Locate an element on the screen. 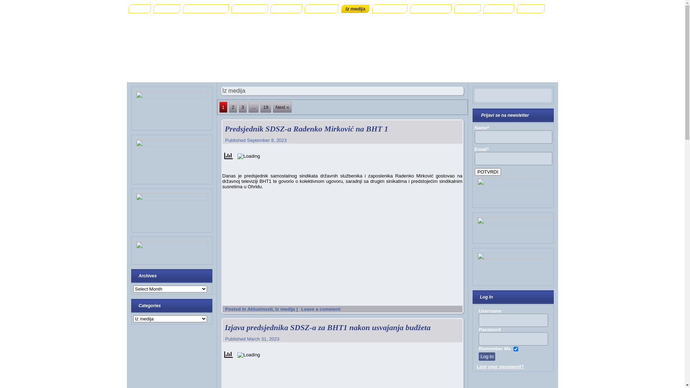 The height and width of the screenshot is (388, 690). Iz medija is located at coordinates (285, 309).